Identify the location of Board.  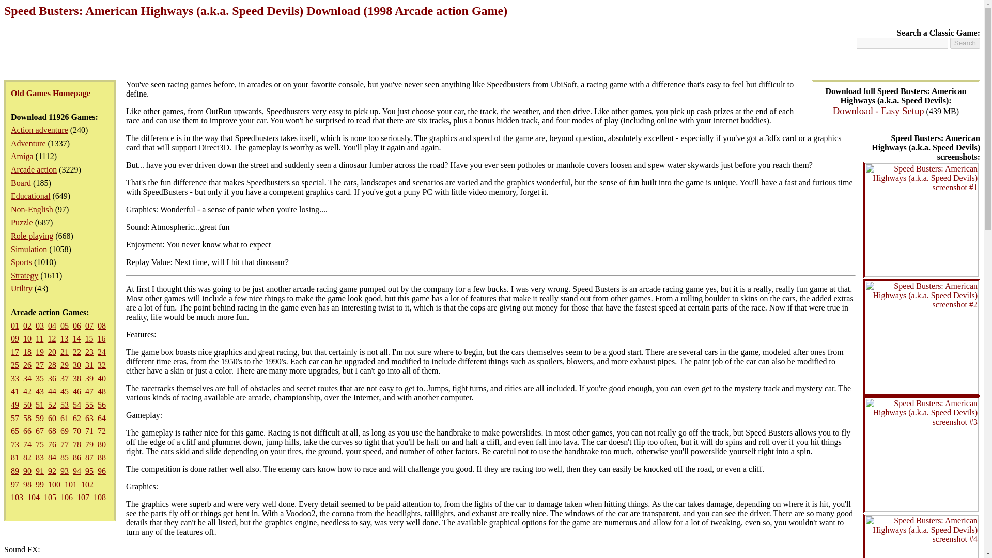
(21, 183).